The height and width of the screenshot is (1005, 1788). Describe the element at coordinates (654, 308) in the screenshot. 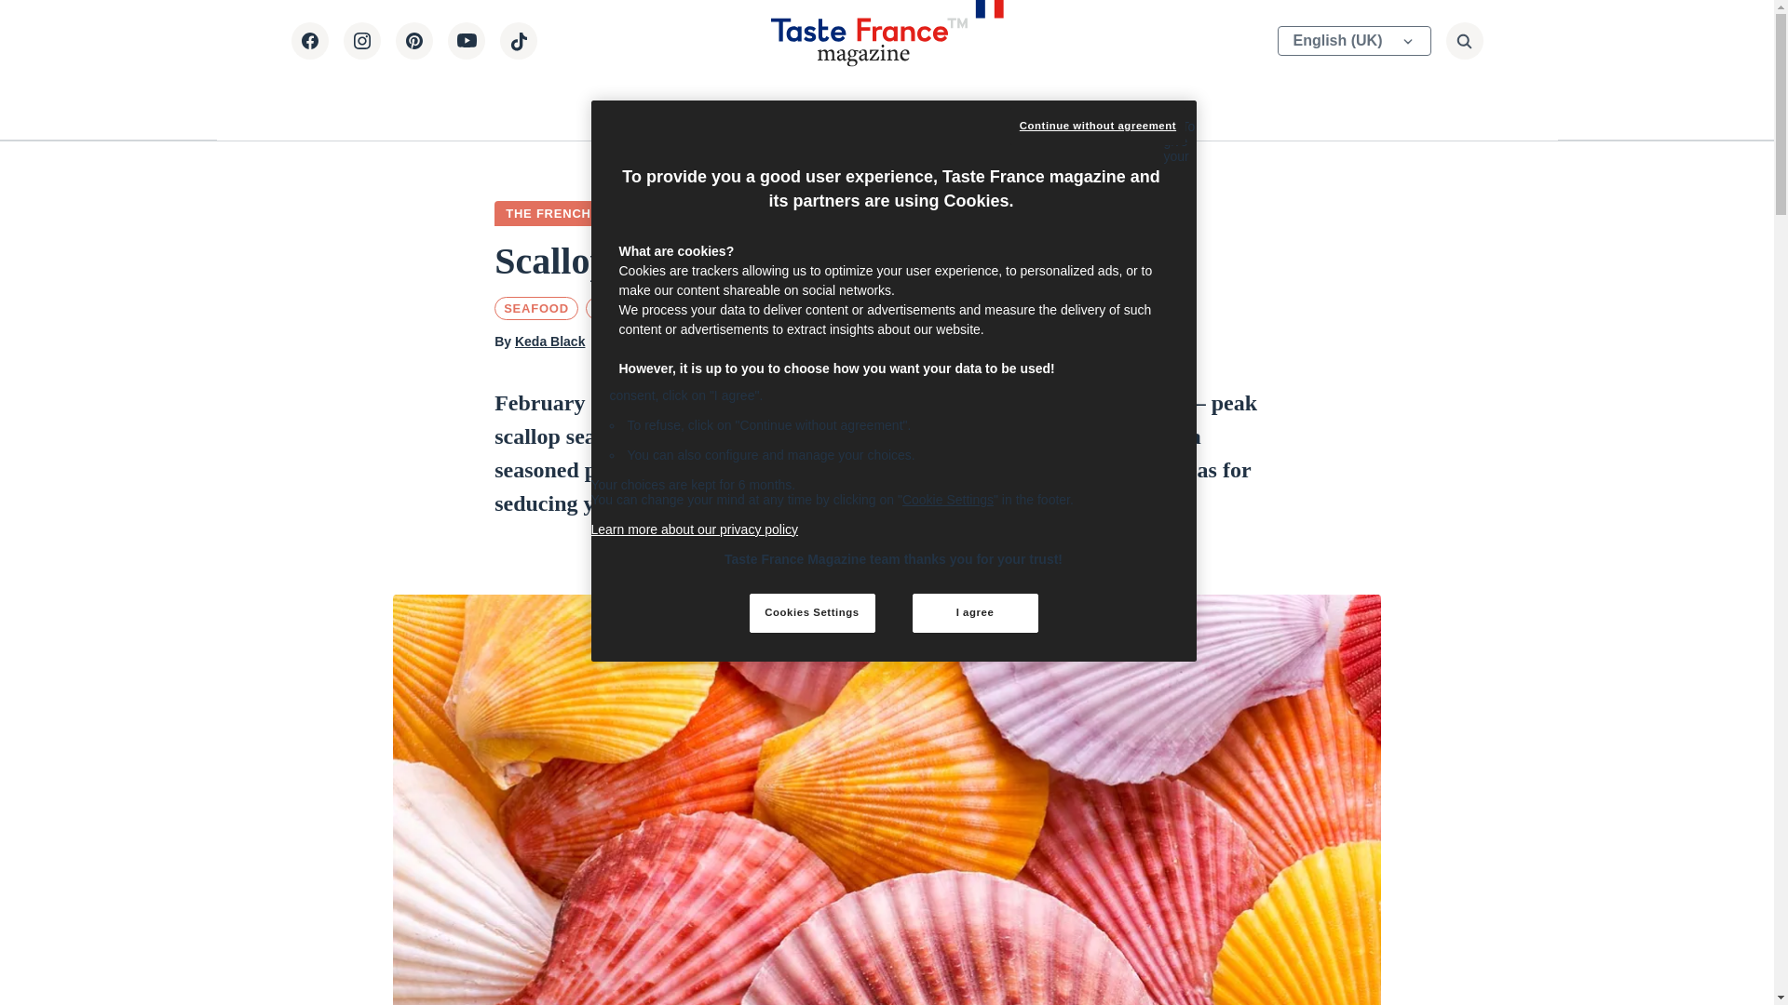

I see `VALENTINE'S DAY` at that location.